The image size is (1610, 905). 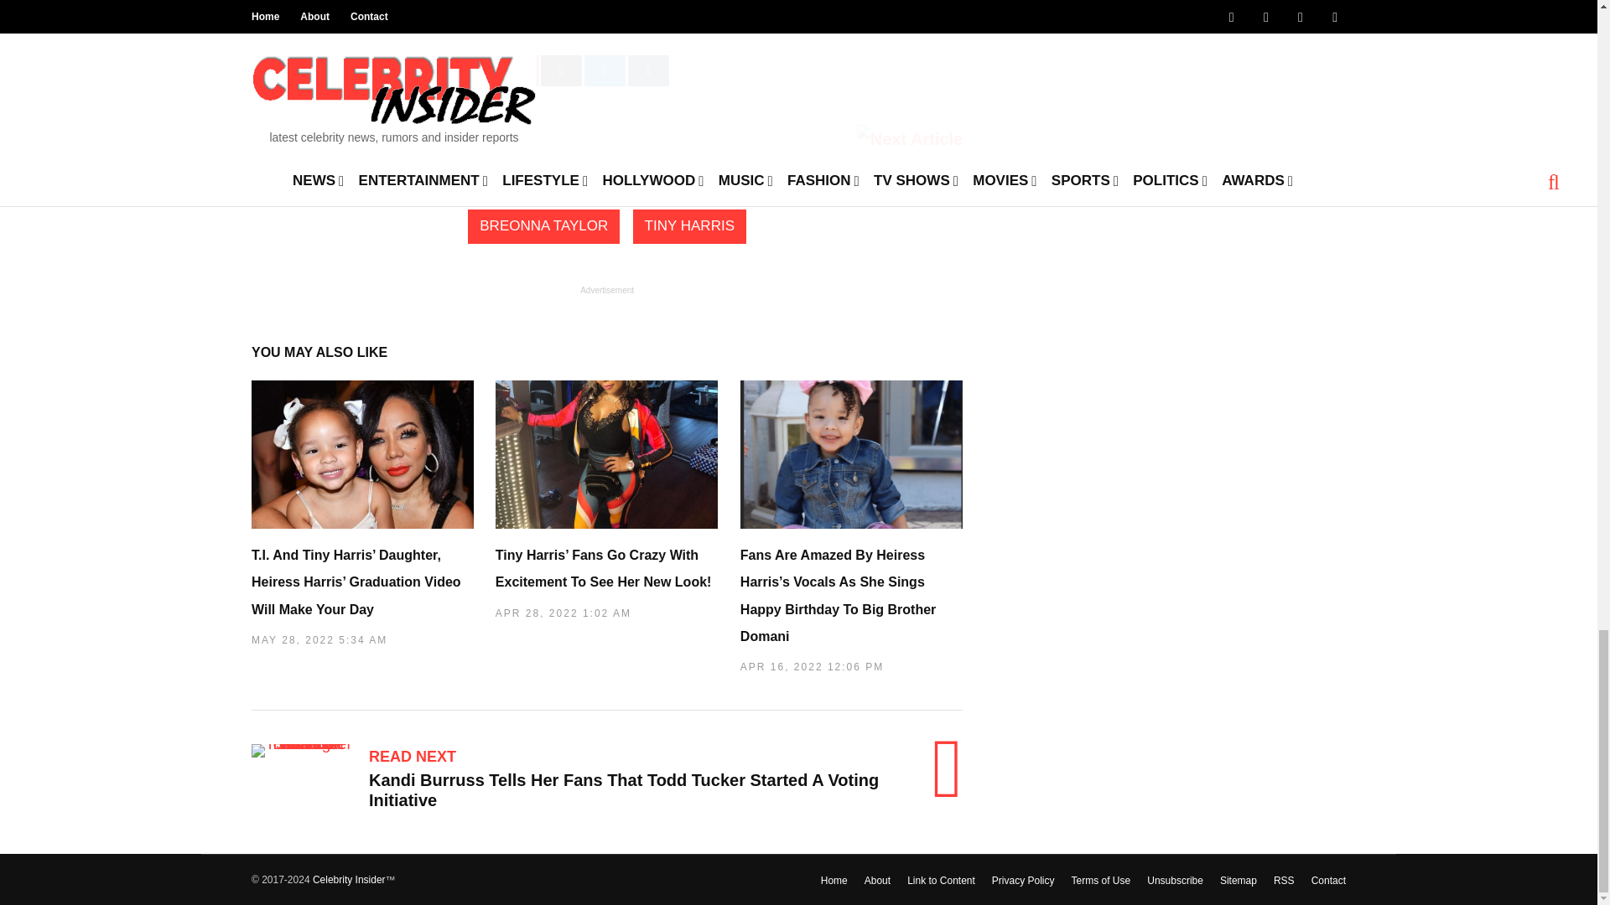 What do you see at coordinates (605, 70) in the screenshot?
I see `Share On Linkedin` at bounding box center [605, 70].